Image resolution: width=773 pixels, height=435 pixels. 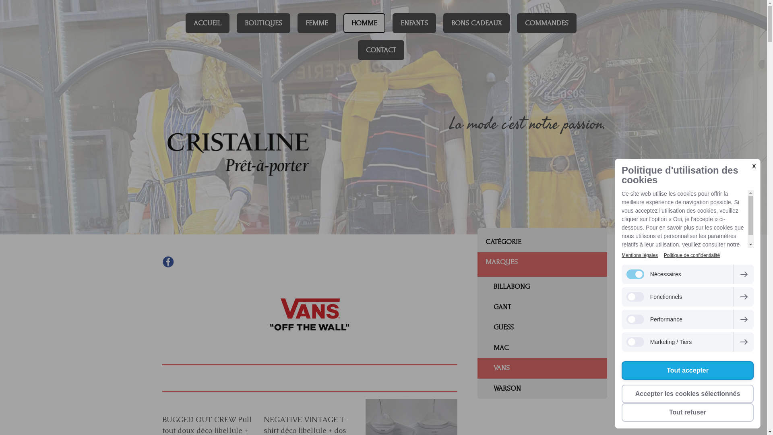 What do you see at coordinates (316, 23) in the screenshot?
I see `FEMME` at bounding box center [316, 23].